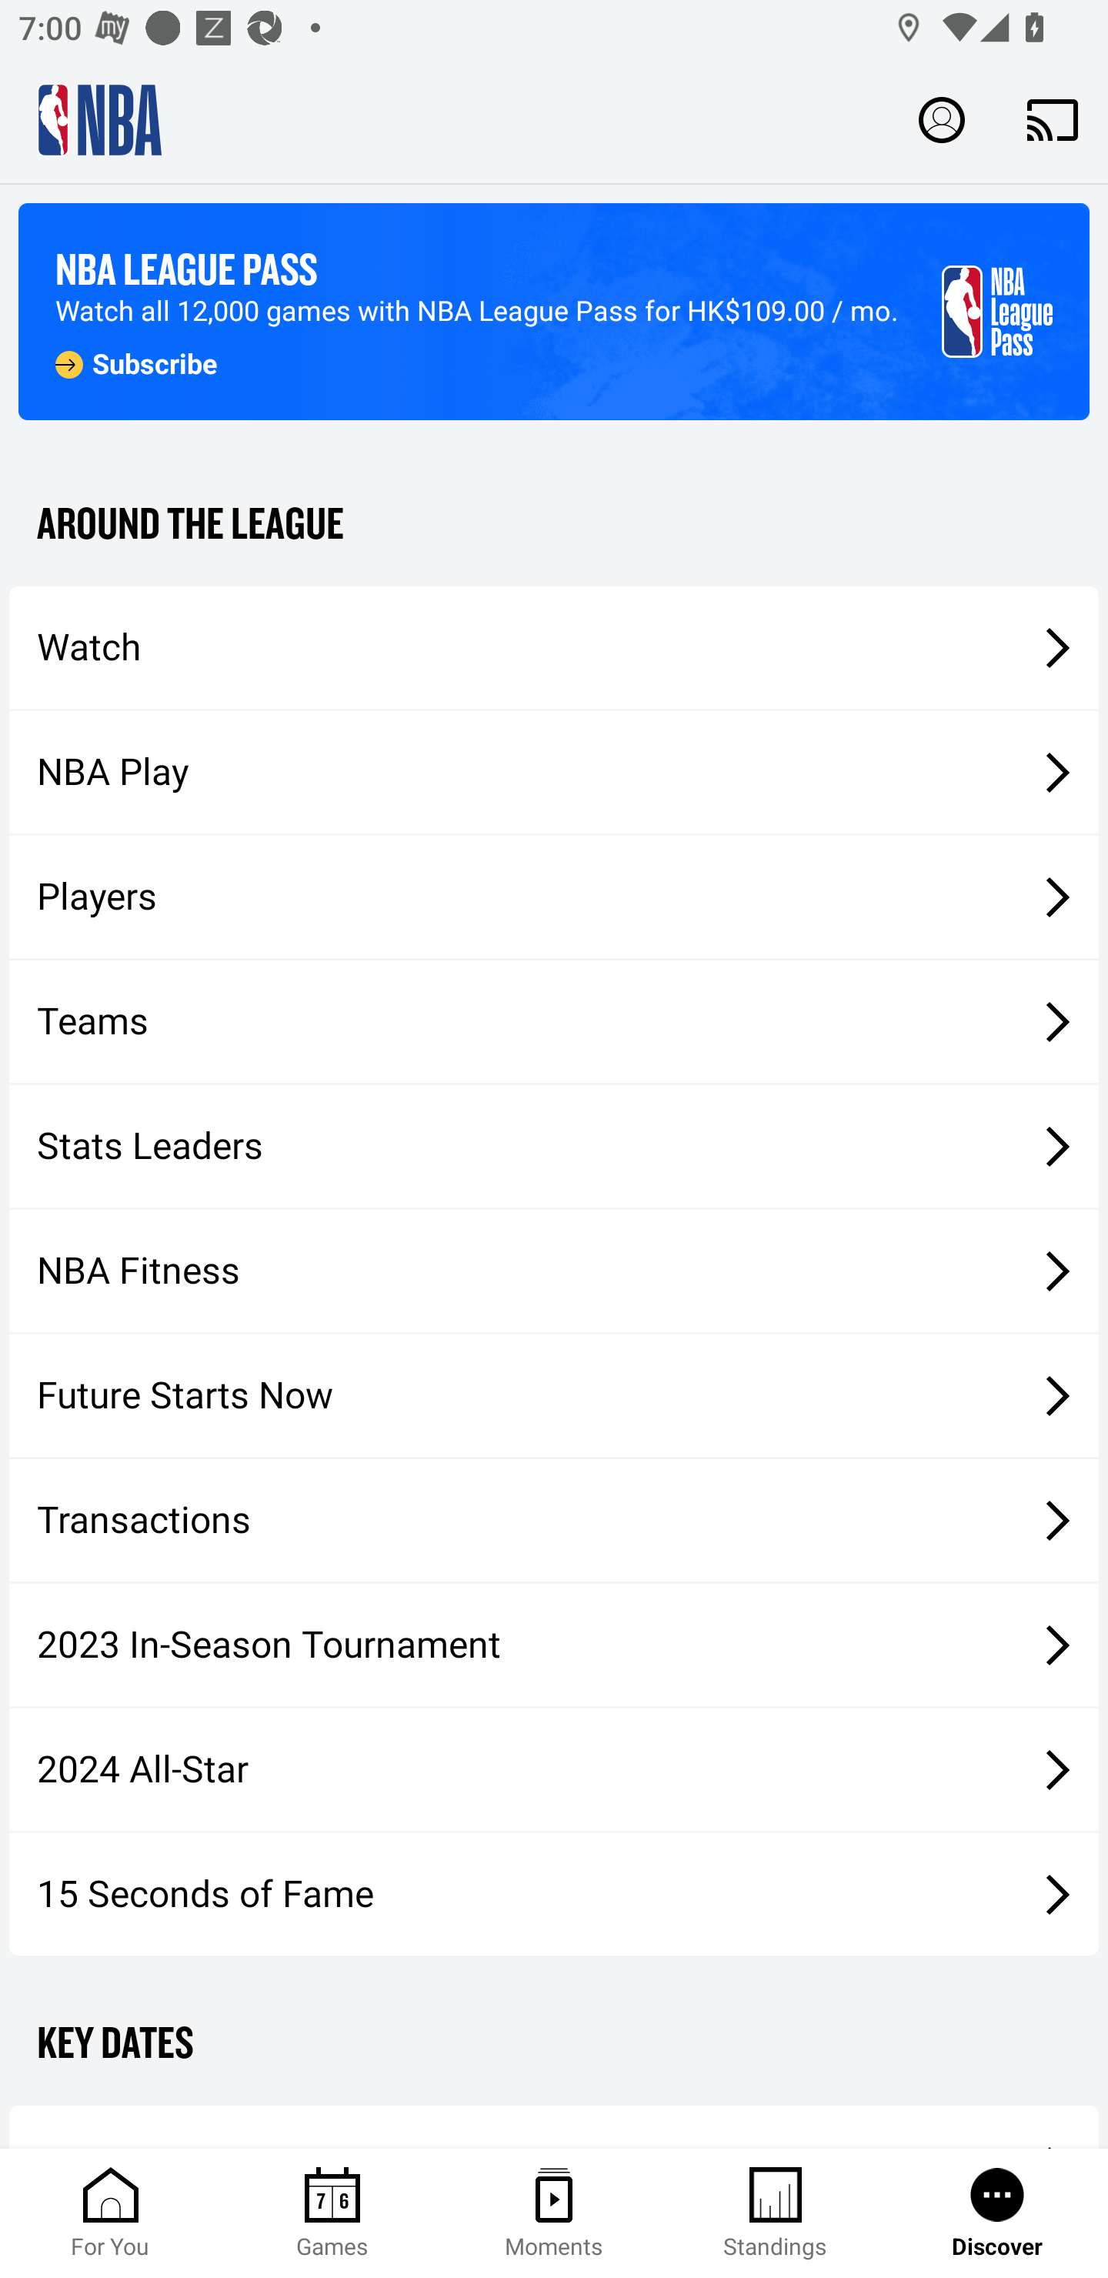 Image resolution: width=1108 pixels, height=2278 pixels. I want to click on 2023 In-Season Tournament, so click(554, 1645).